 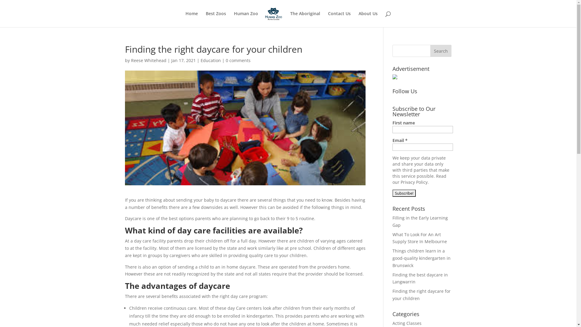 I want to click on The Aboriginal, so click(x=305, y=19).